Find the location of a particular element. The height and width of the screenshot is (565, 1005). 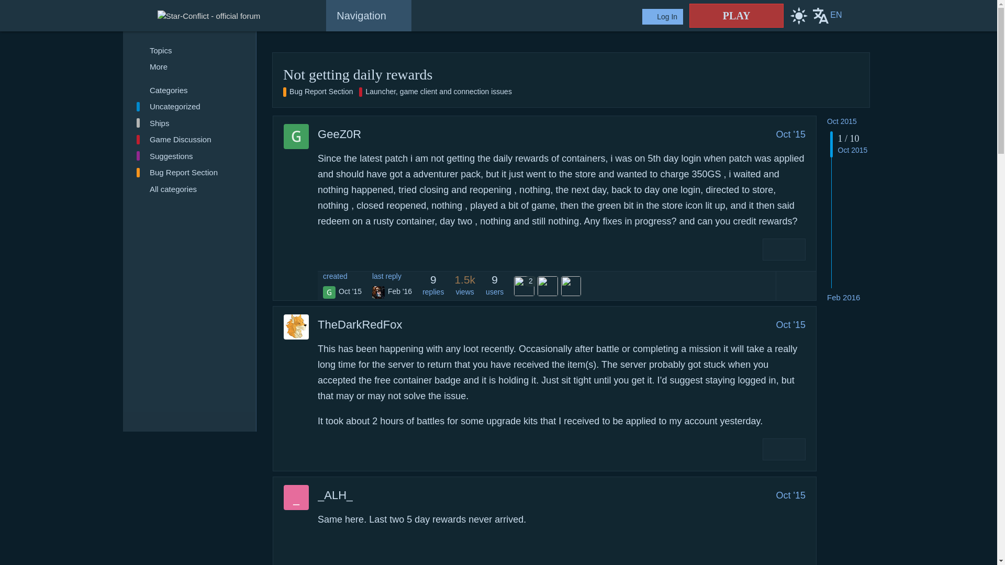

Not getting daily rewards is located at coordinates (358, 75).